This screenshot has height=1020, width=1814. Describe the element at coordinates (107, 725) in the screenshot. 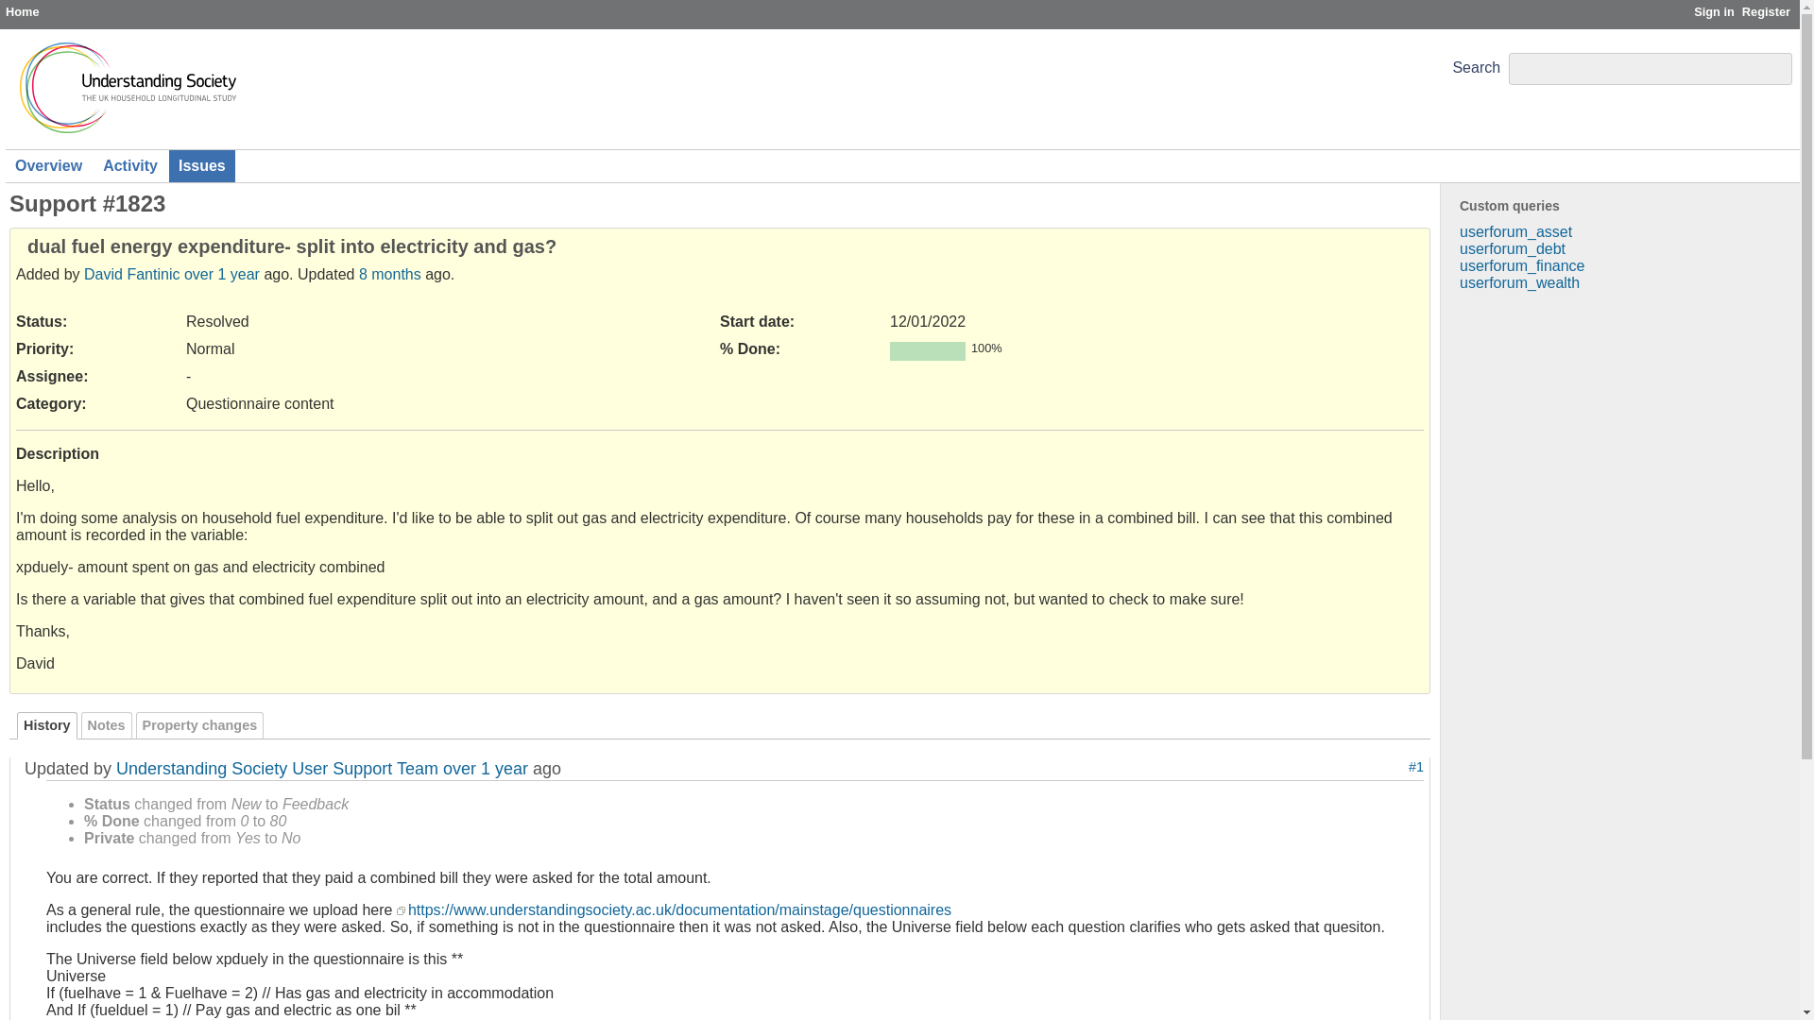

I see `Notes` at that location.